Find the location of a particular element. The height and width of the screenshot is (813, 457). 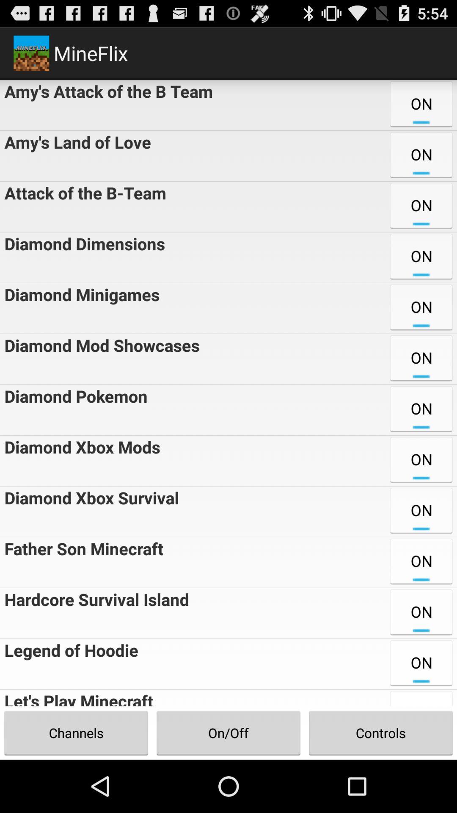

turn off the app above diamond minigames is located at coordinates (82, 257).